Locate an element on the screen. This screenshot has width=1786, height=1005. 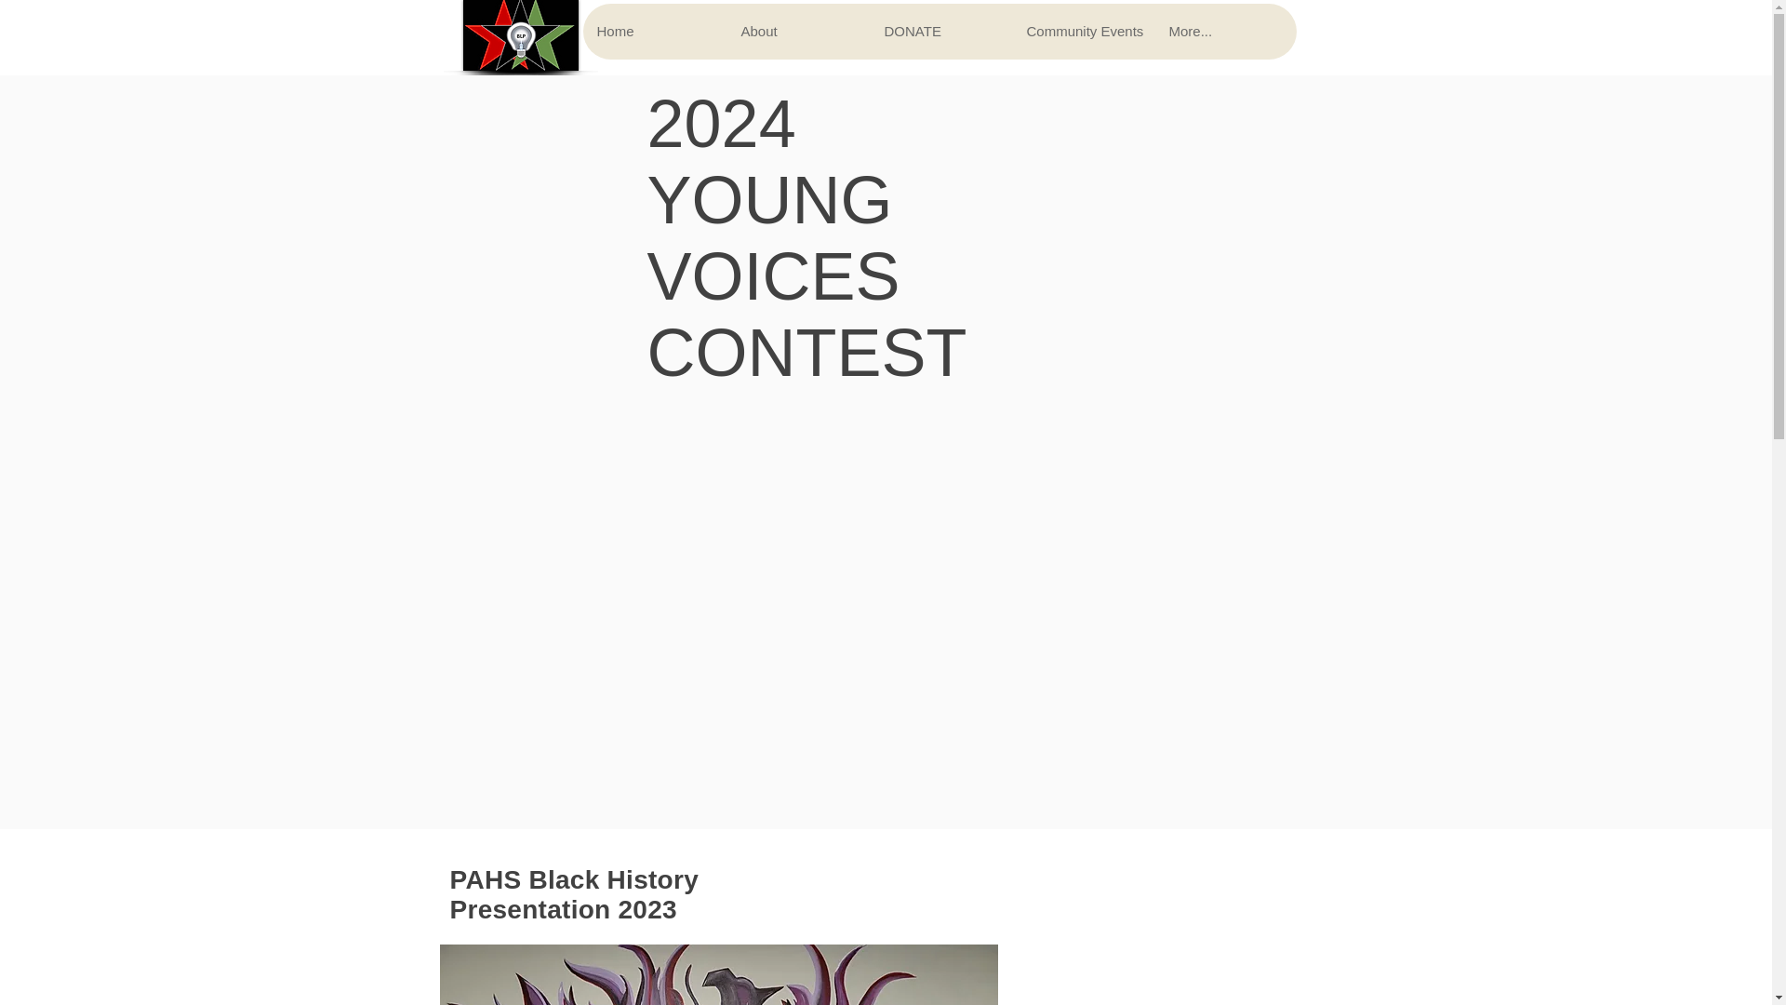
Community Events is located at coordinates (1083, 32).